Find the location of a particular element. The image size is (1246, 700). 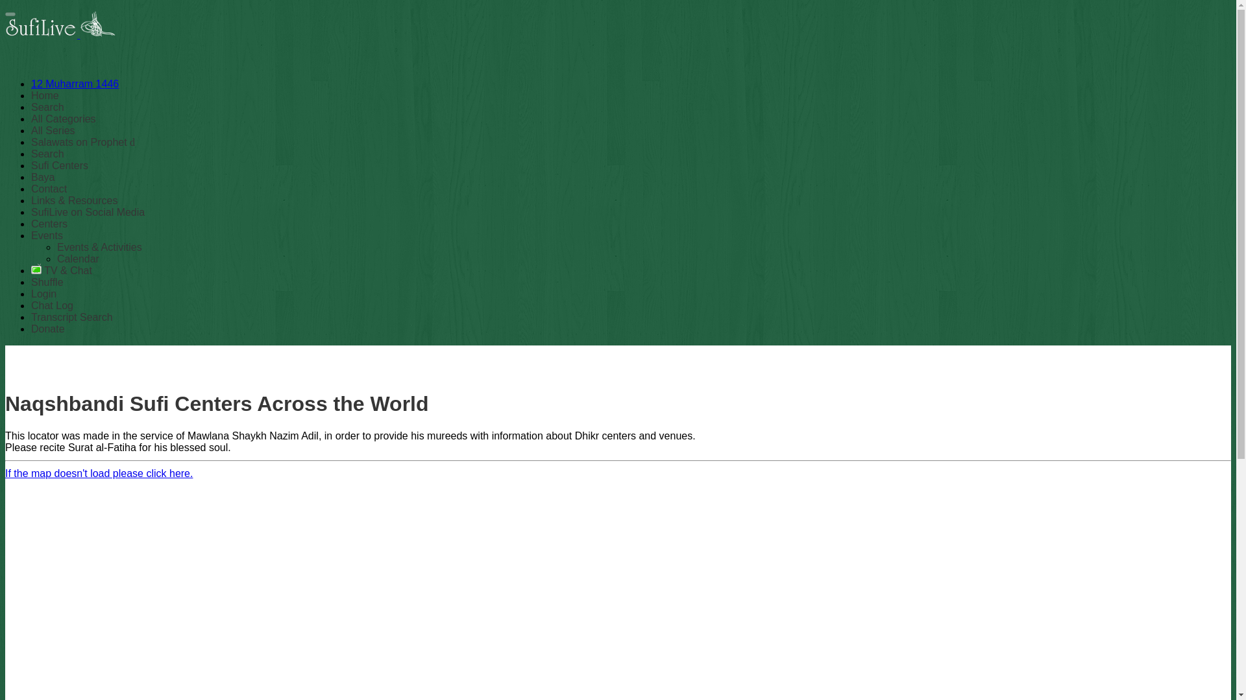

Centers is located at coordinates (49, 224).